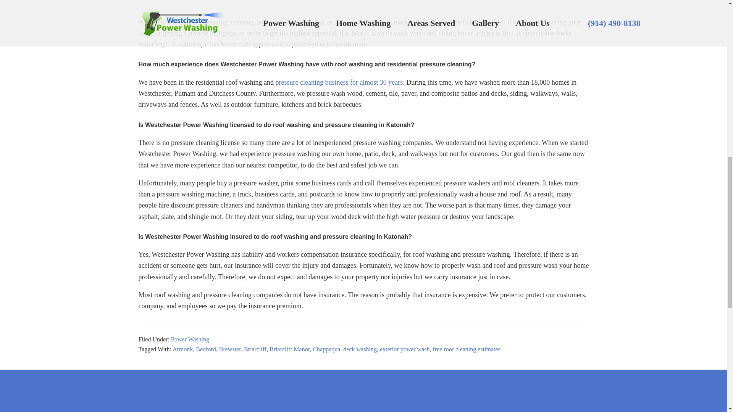 This screenshot has height=412, width=733. What do you see at coordinates (289, 349) in the screenshot?
I see `Briarcliff Manor` at bounding box center [289, 349].